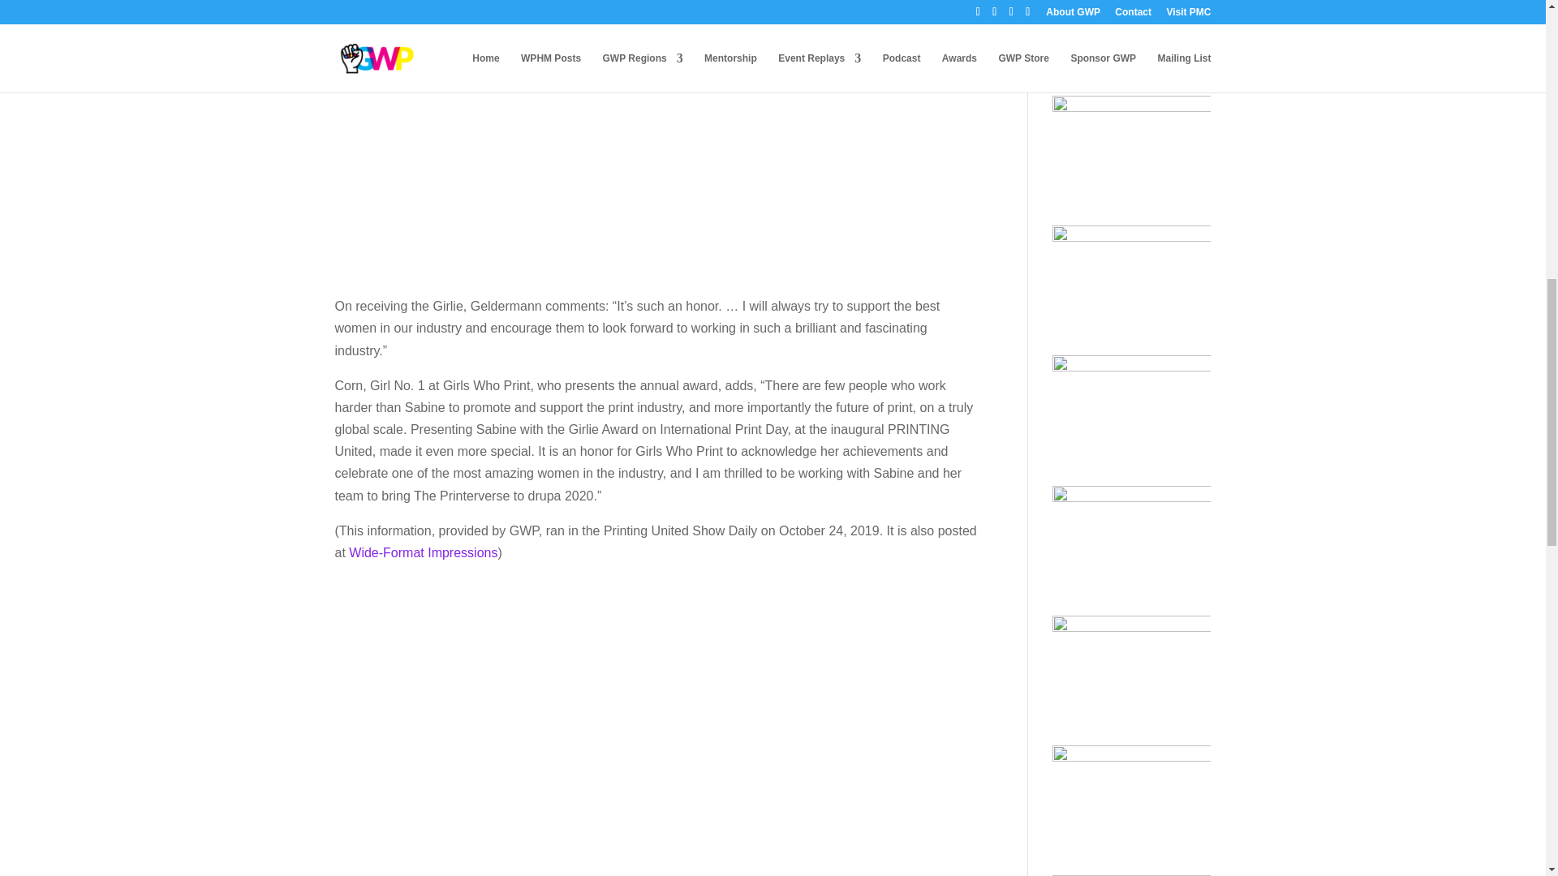 This screenshot has height=876, width=1558. What do you see at coordinates (416, 2) in the screenshot?
I see `womensprintnetworking.com` at bounding box center [416, 2].